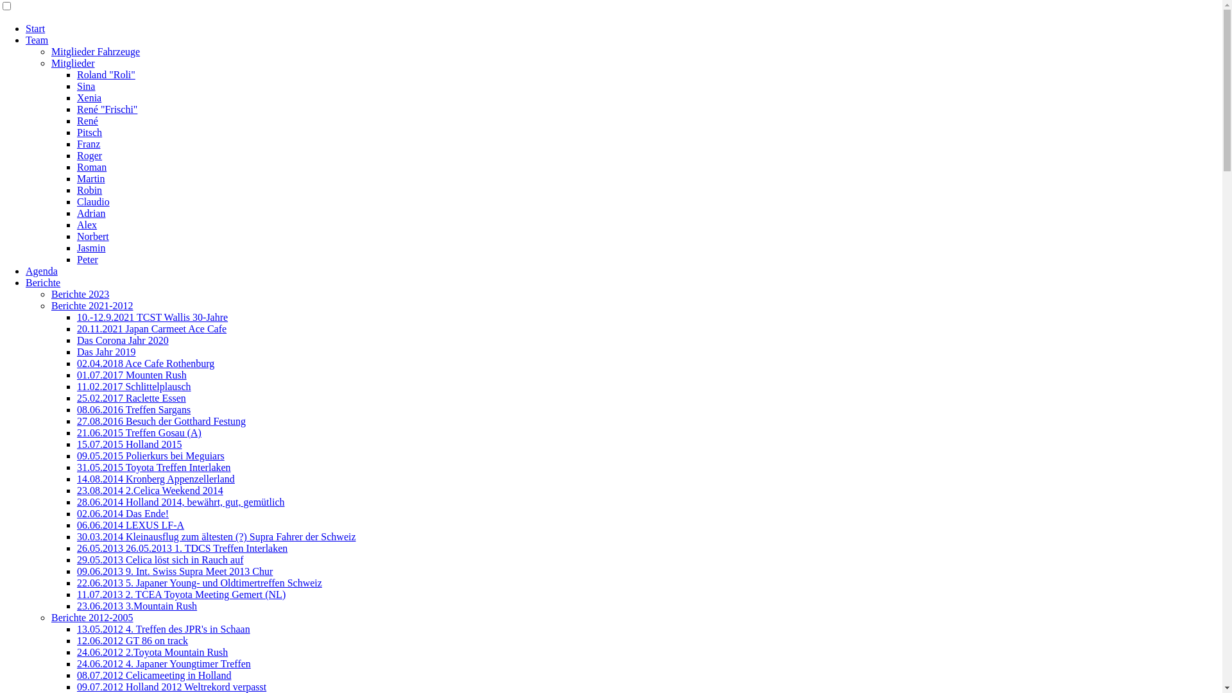 Image resolution: width=1232 pixels, height=693 pixels. What do you see at coordinates (93, 236) in the screenshot?
I see `Norbert` at bounding box center [93, 236].